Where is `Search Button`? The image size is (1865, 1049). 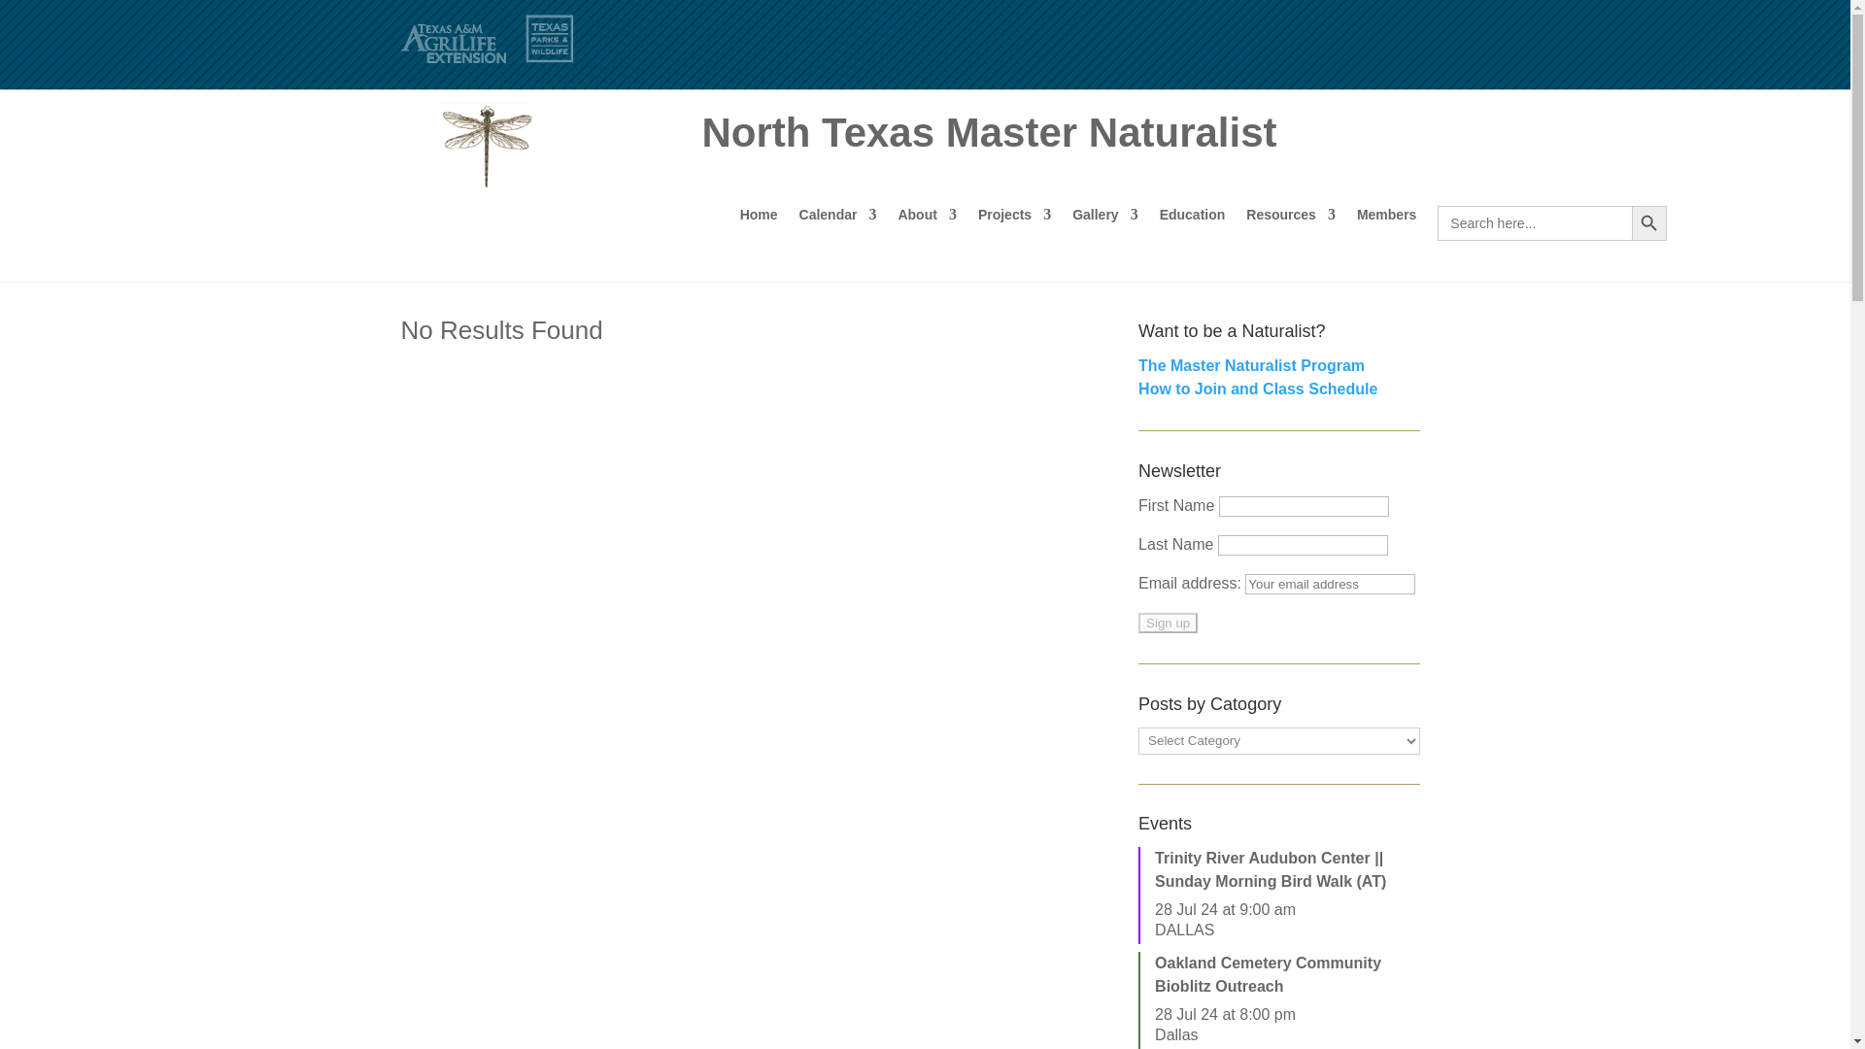
Search Button is located at coordinates (1649, 223).